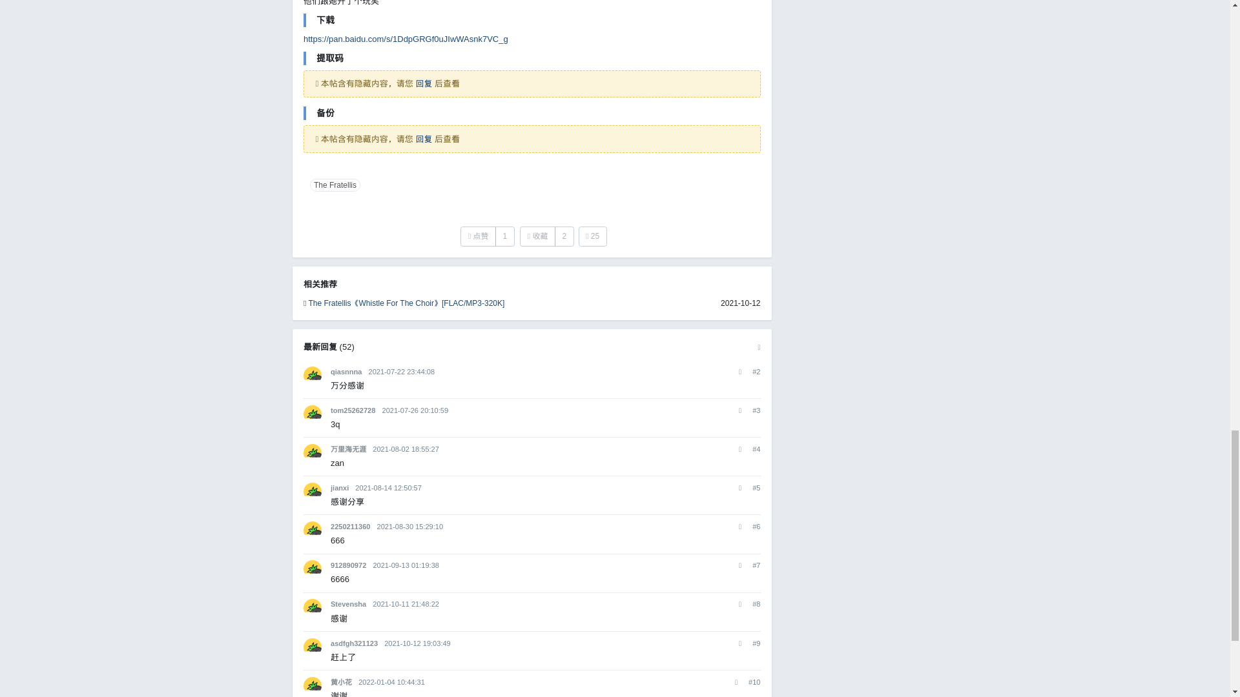 The height and width of the screenshot is (697, 1240). Describe the element at coordinates (504, 236) in the screenshot. I see `1` at that location.